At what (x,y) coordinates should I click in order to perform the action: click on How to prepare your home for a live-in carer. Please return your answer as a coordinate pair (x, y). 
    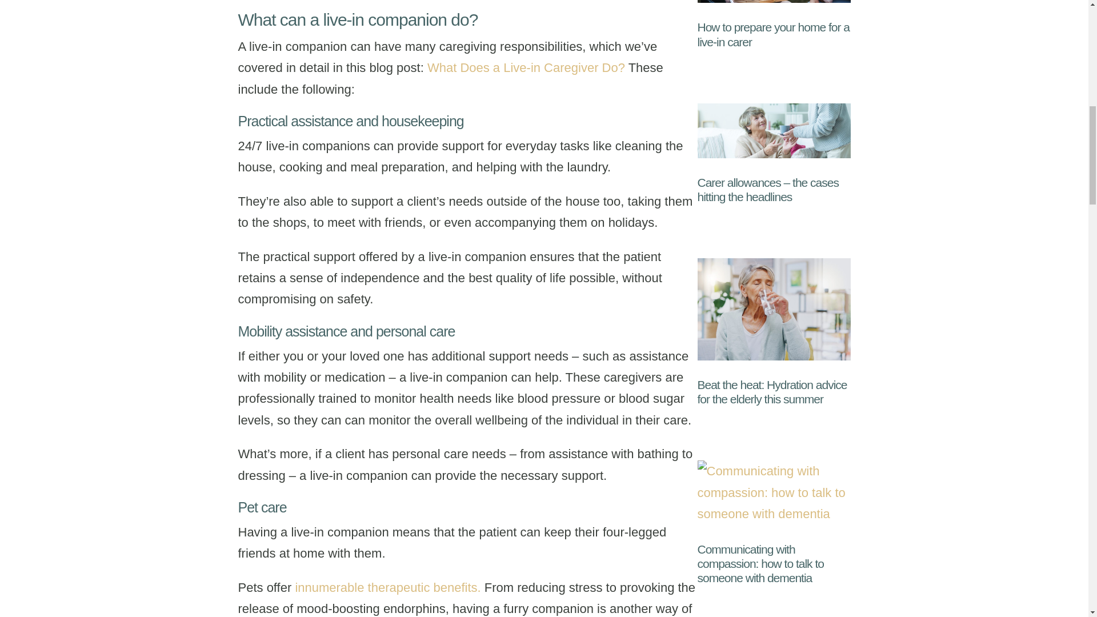
    Looking at the image, I should click on (772, 34).